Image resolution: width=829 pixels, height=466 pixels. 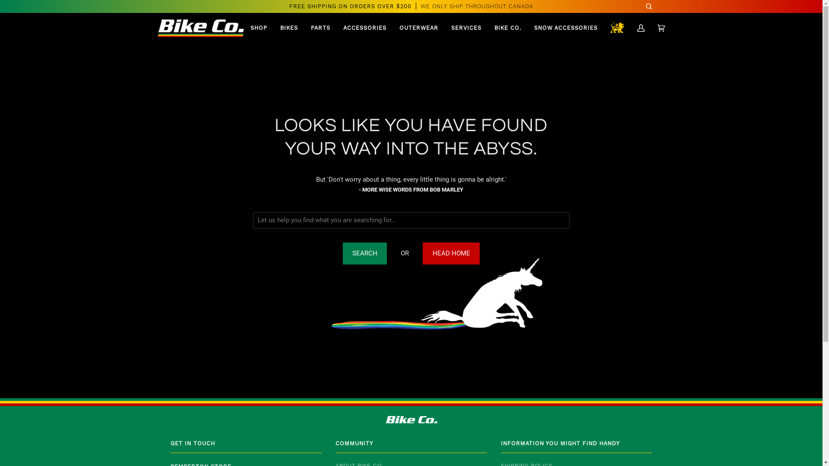 I want to click on Cart
(0), so click(x=661, y=28).